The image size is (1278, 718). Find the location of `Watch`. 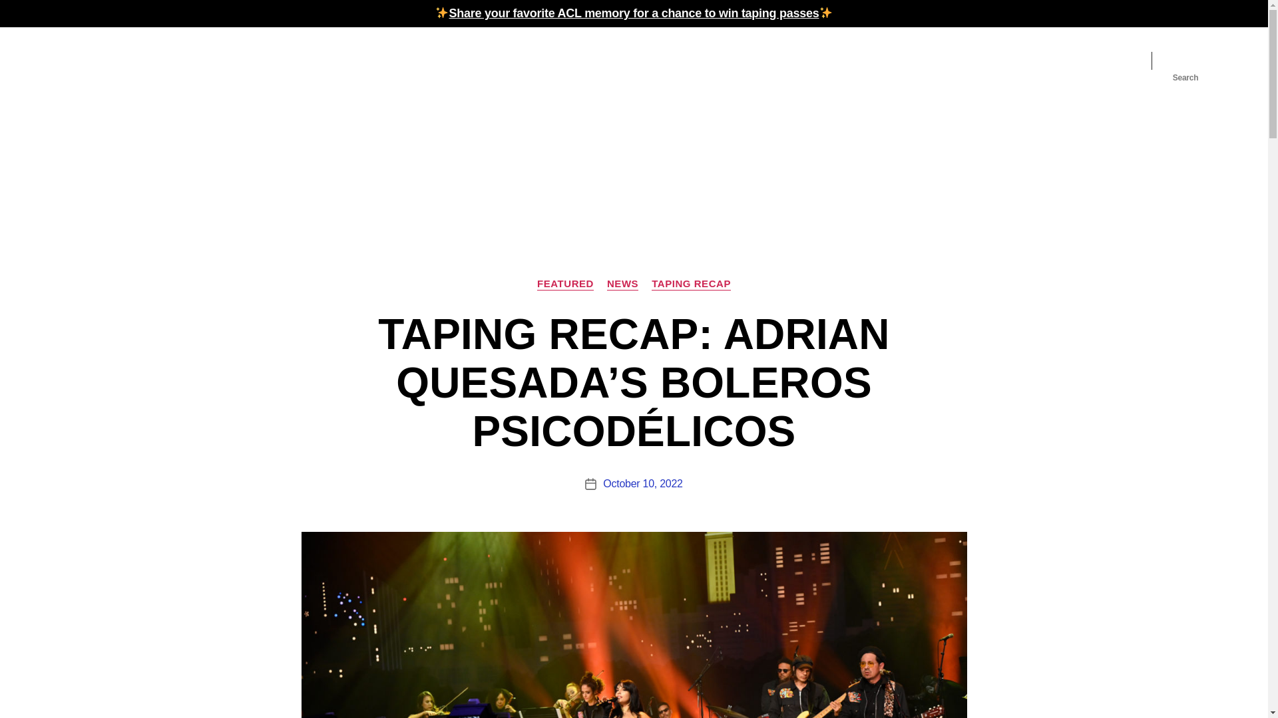

Watch is located at coordinates (885, 60).